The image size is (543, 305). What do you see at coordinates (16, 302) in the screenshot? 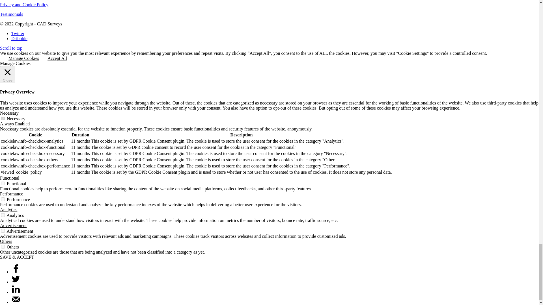
I see `Send over email` at bounding box center [16, 302].